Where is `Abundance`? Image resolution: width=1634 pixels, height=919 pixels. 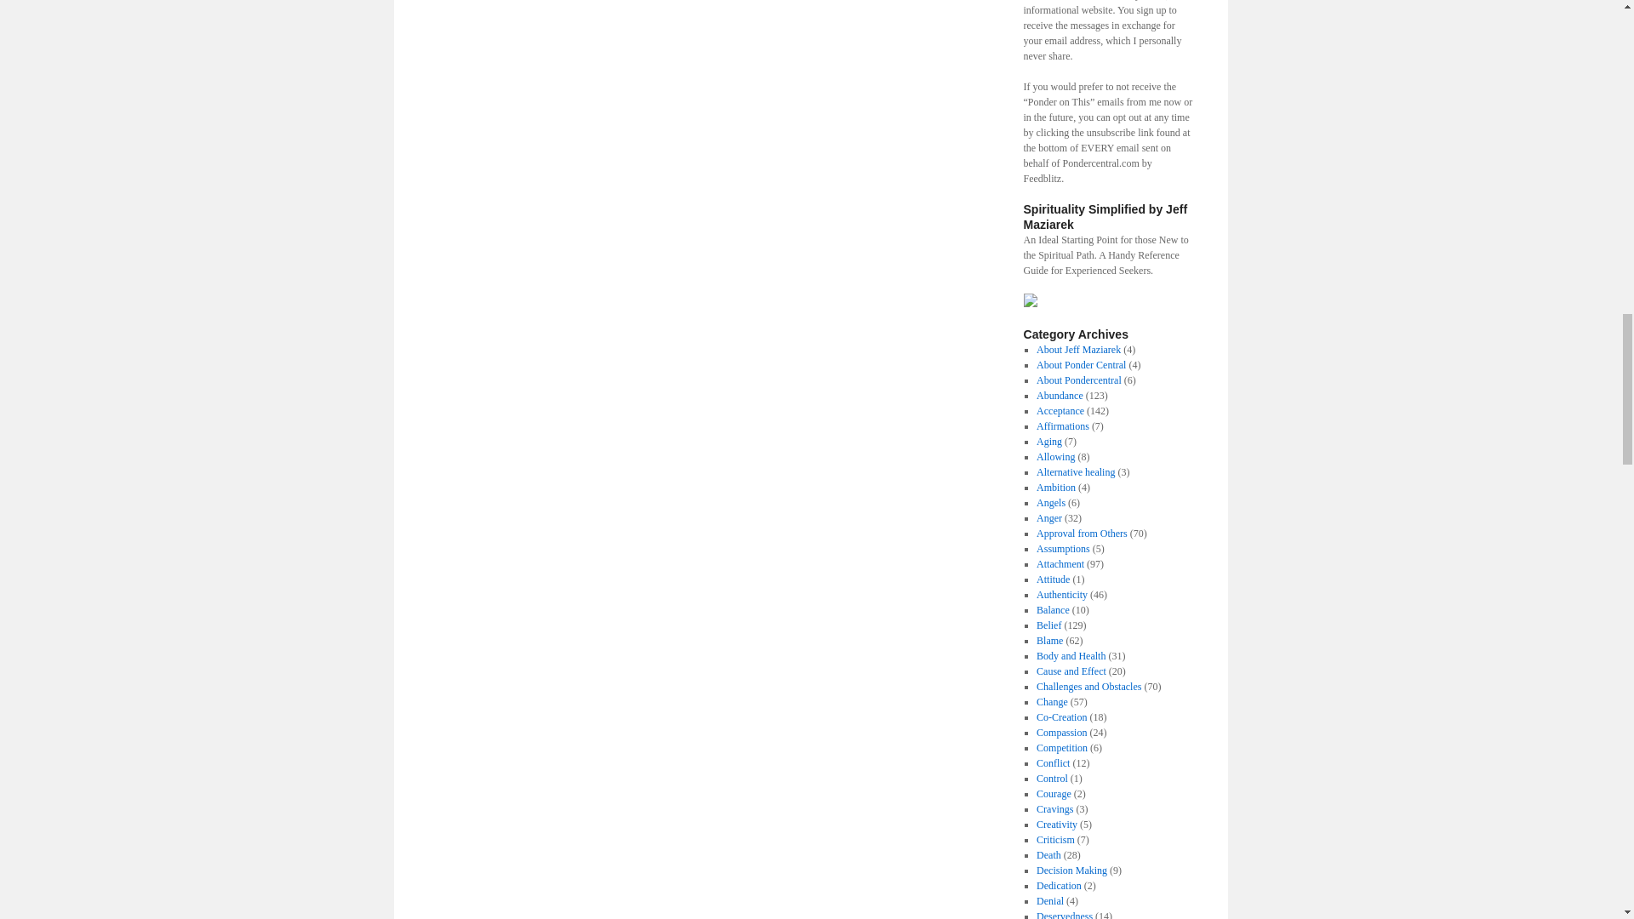 Abundance is located at coordinates (1059, 395).